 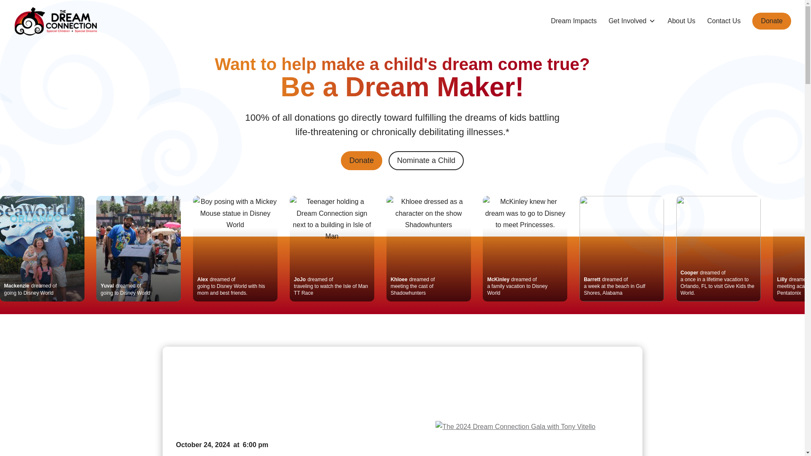 I want to click on Donate, so click(x=771, y=21).